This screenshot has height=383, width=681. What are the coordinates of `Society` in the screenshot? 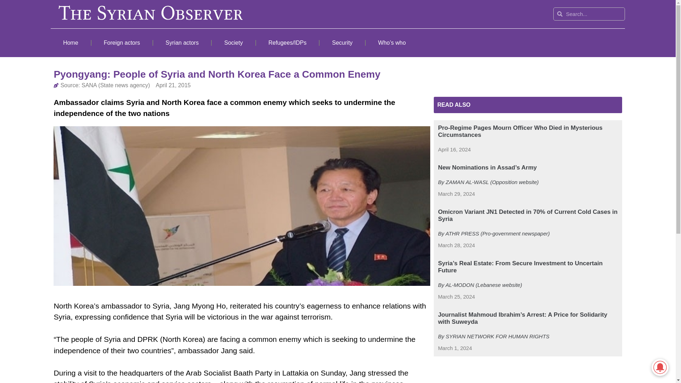 It's located at (233, 43).